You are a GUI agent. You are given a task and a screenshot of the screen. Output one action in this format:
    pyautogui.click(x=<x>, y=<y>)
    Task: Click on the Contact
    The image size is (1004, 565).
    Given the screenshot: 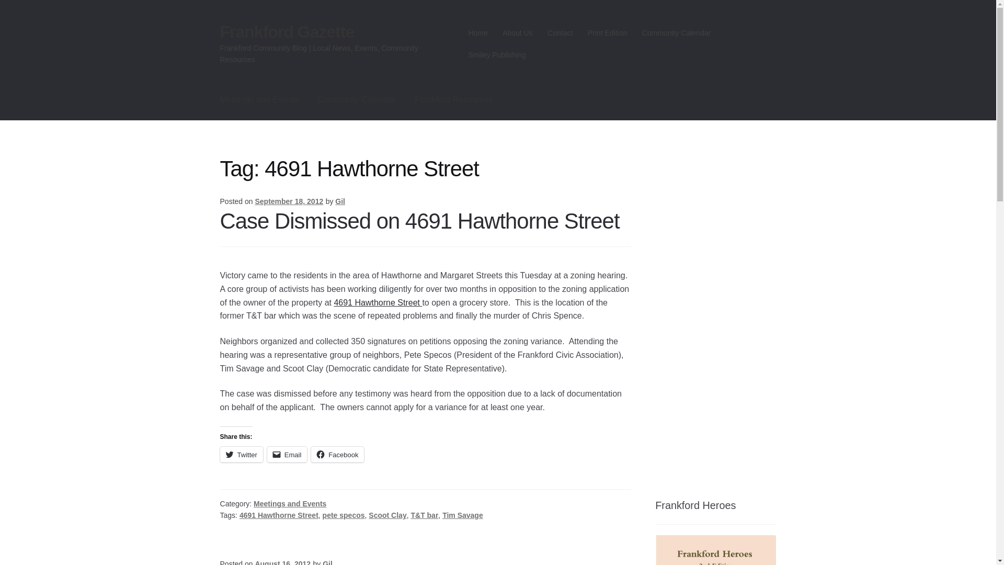 What is the action you would take?
    pyautogui.click(x=560, y=33)
    